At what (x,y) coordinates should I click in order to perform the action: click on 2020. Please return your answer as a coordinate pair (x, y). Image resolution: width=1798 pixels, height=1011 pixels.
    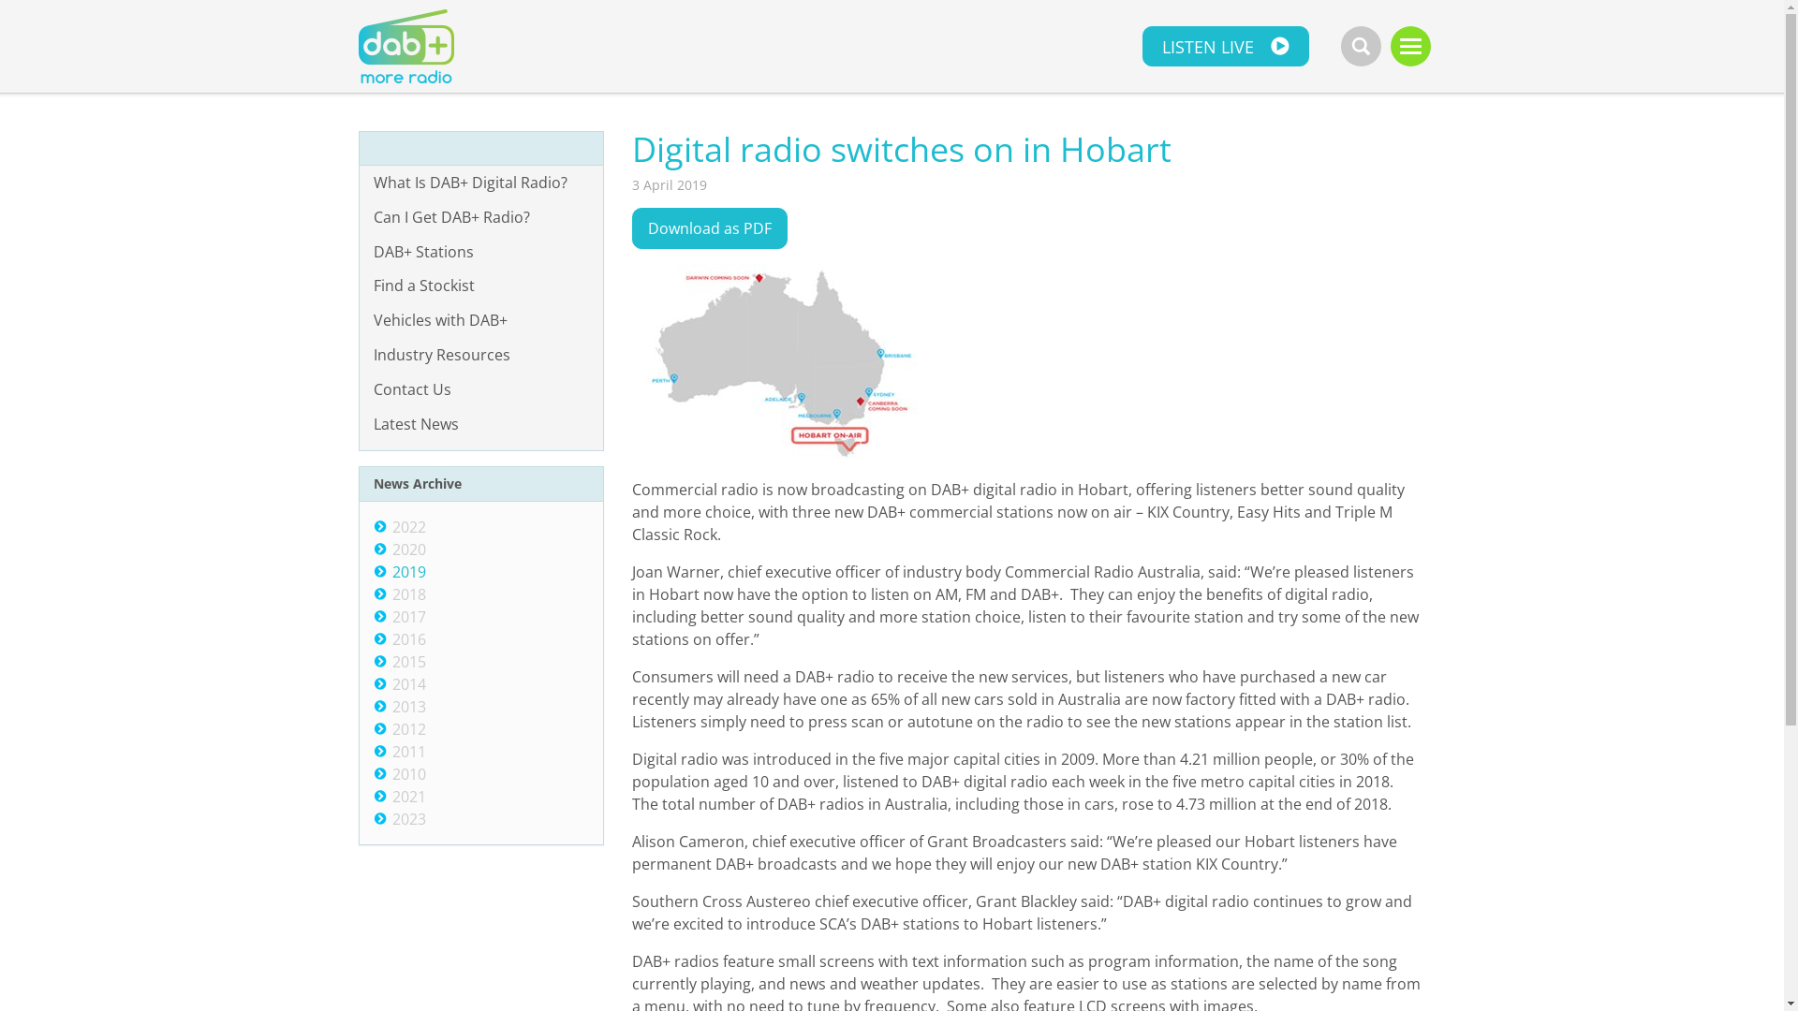
    Looking at the image, I should click on (408, 549).